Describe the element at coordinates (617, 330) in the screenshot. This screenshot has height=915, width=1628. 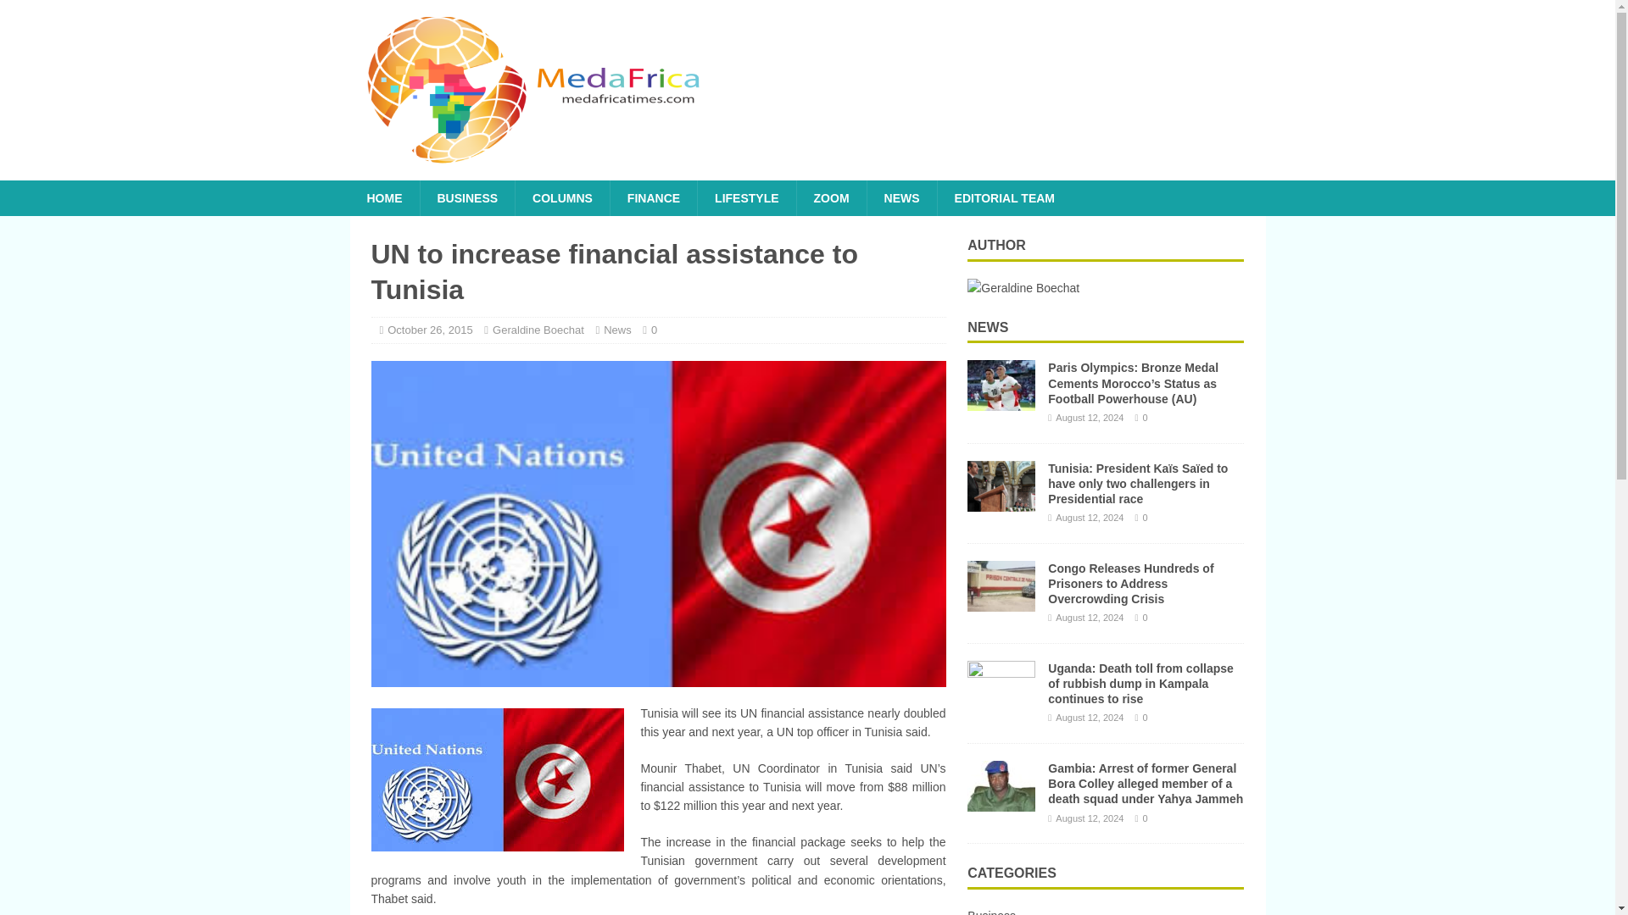
I see `News` at that location.